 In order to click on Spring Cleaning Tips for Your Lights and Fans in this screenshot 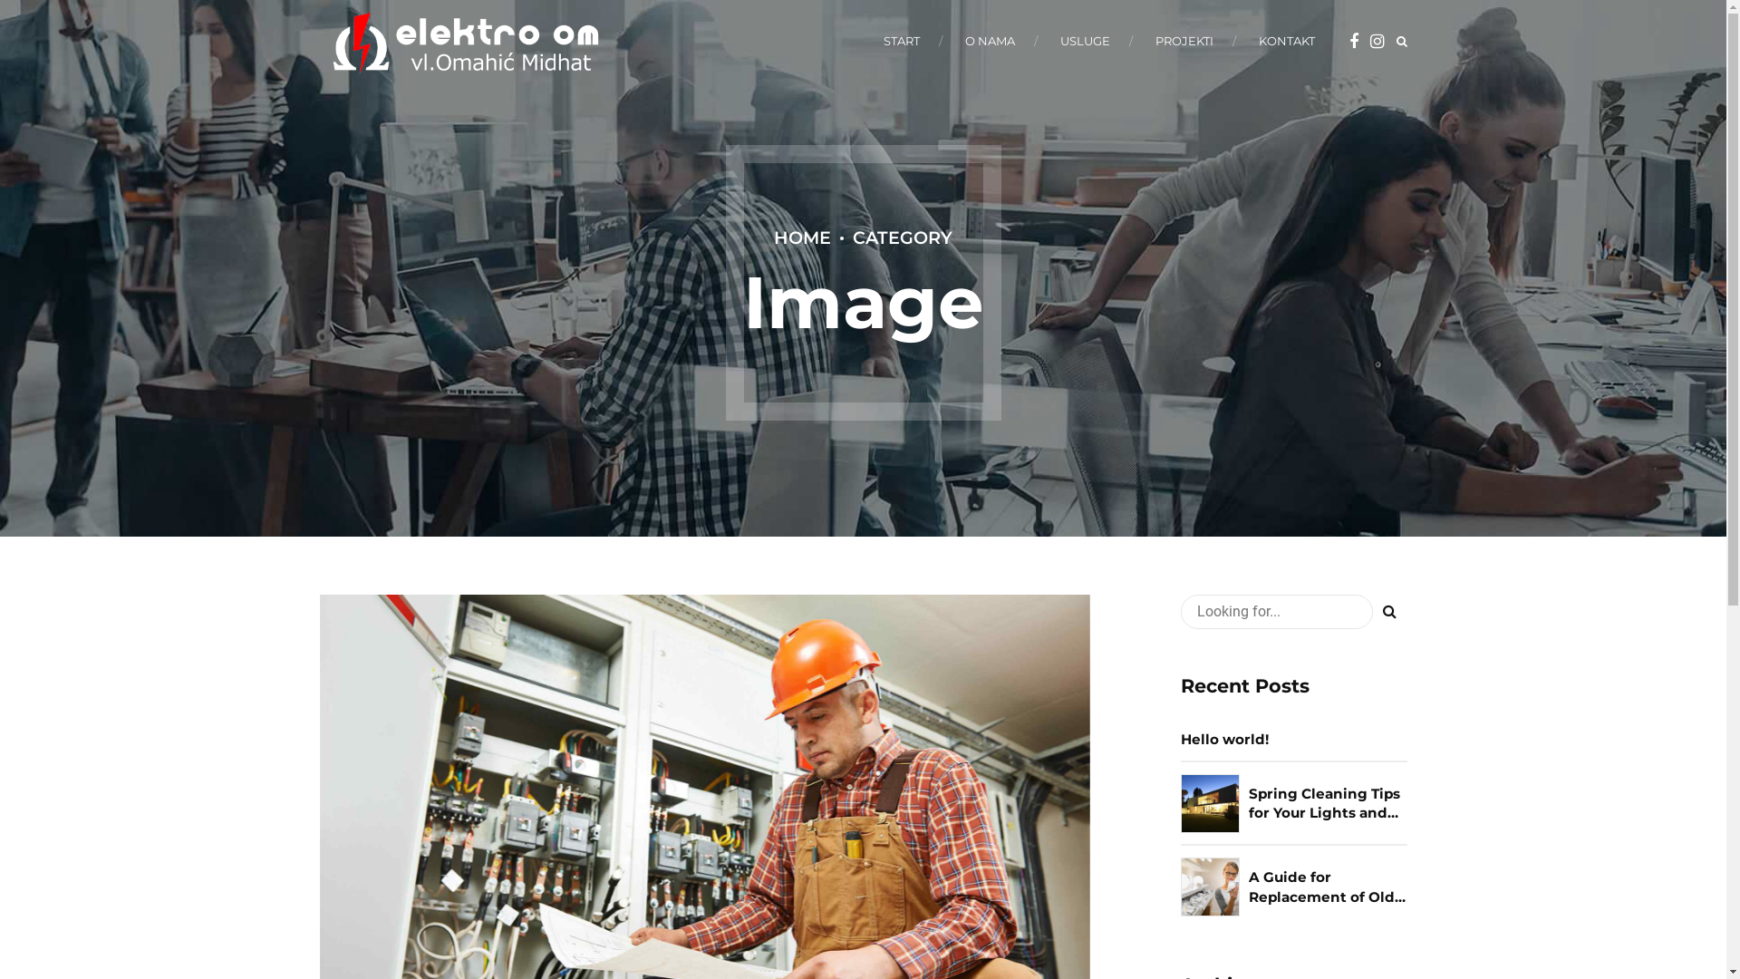, I will do `click(1329, 803)`.